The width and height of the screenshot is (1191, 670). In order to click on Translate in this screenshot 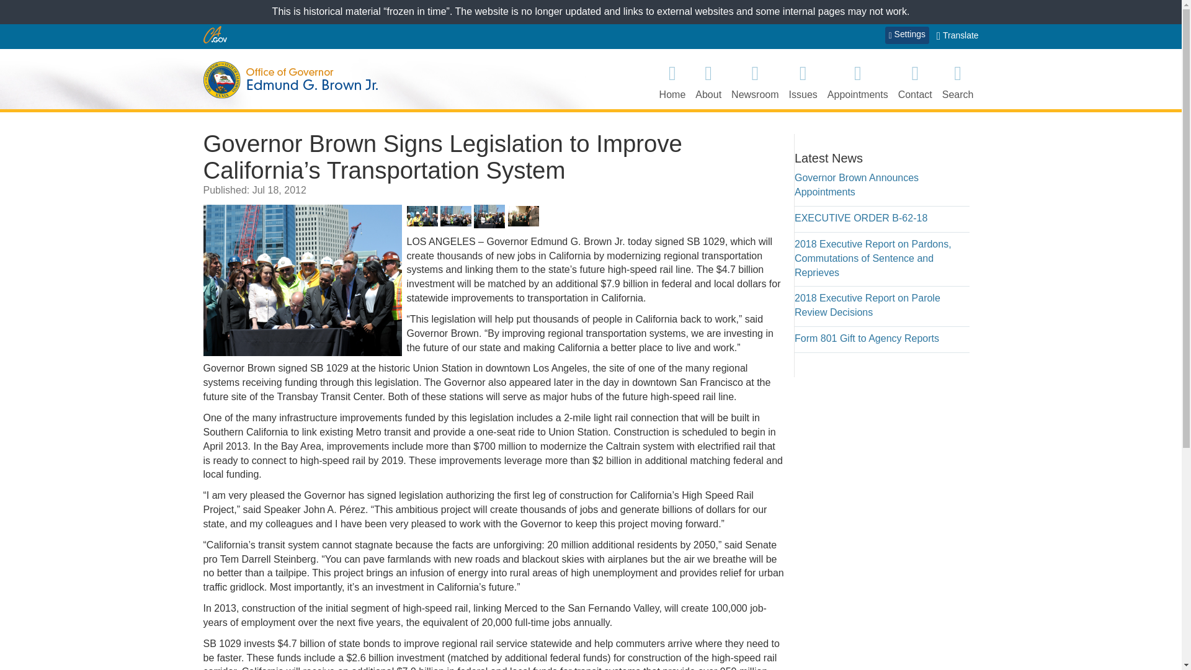, I will do `click(958, 36)`.